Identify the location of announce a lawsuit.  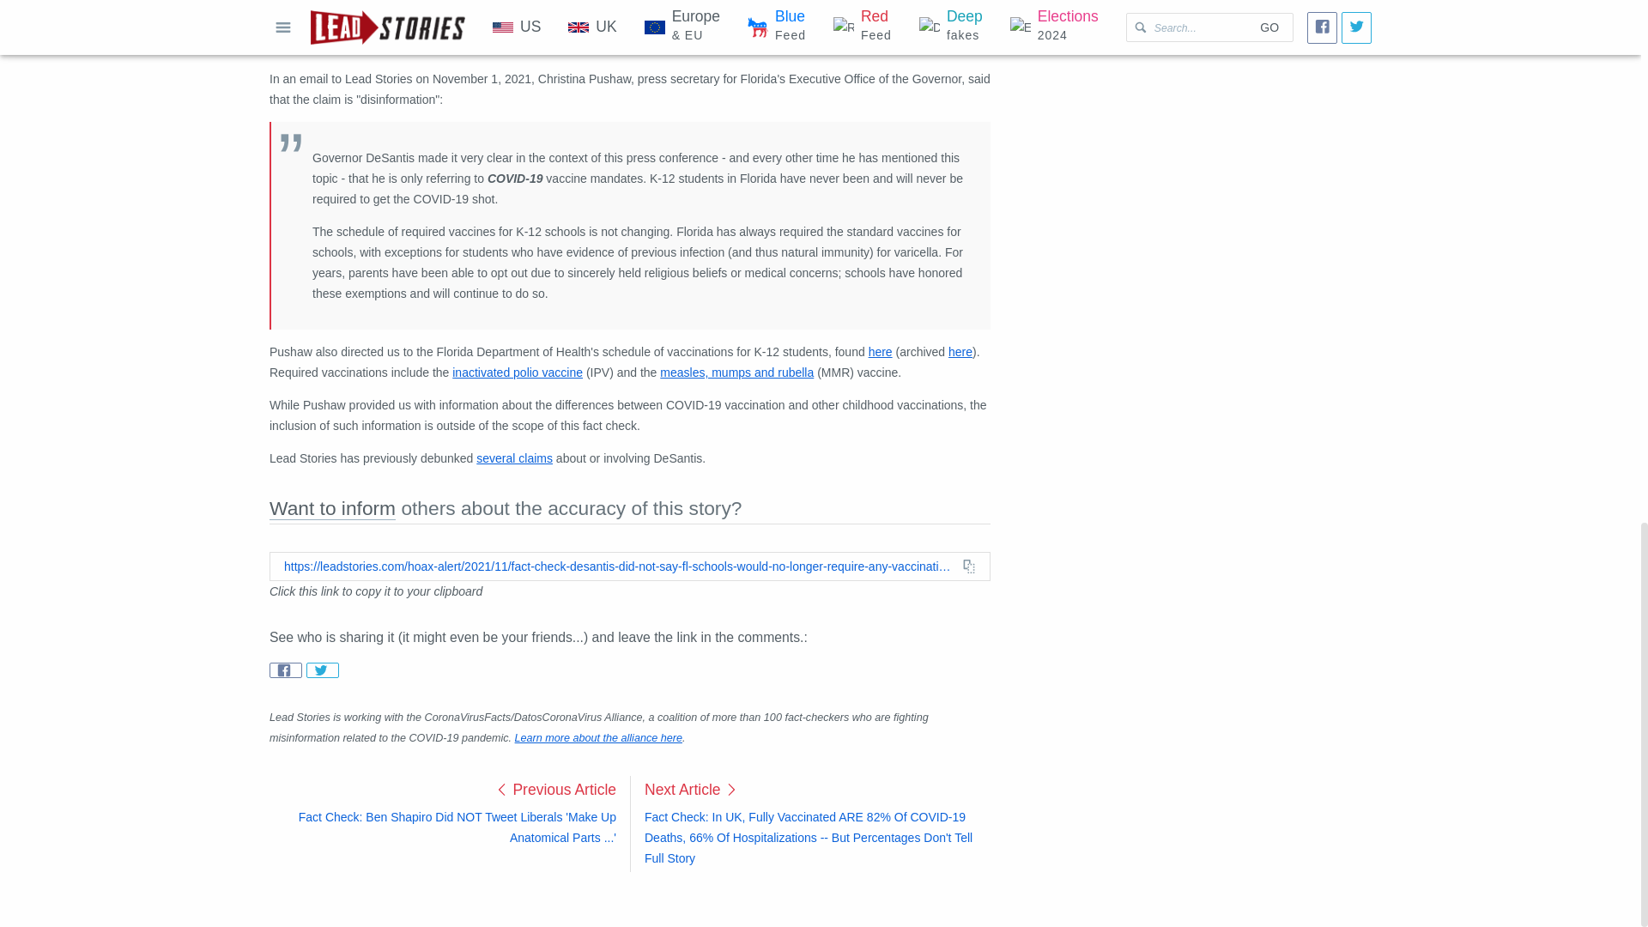
(566, 6).